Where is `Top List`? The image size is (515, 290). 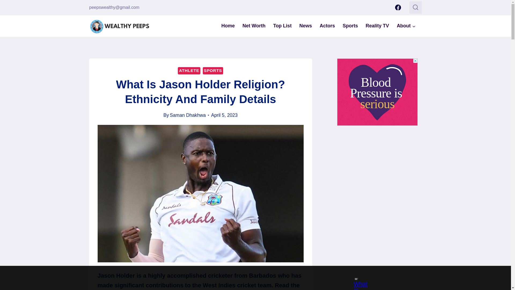
Top List is located at coordinates (282, 26).